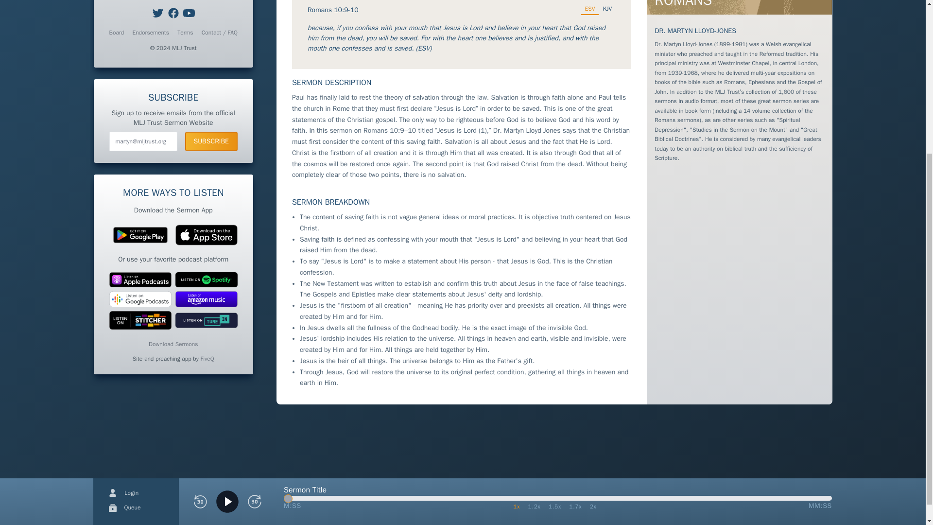 The image size is (933, 525). Describe the element at coordinates (207, 358) in the screenshot. I see `FiveQ` at that location.